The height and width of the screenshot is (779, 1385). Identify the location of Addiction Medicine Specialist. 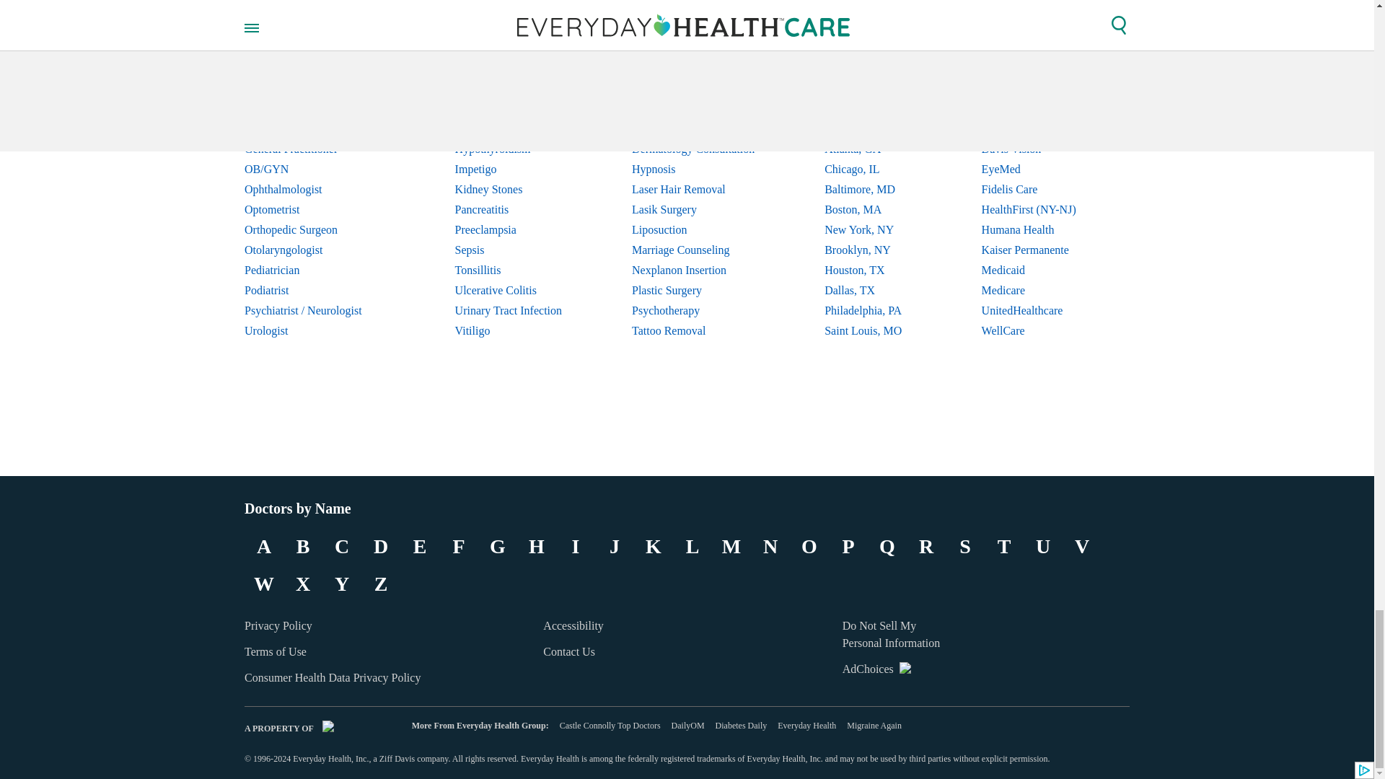
(315, 48).